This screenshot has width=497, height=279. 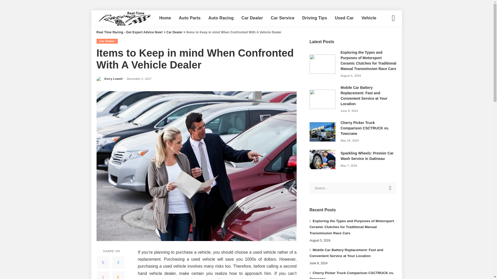 What do you see at coordinates (118, 262) in the screenshot?
I see `Twitter` at bounding box center [118, 262].